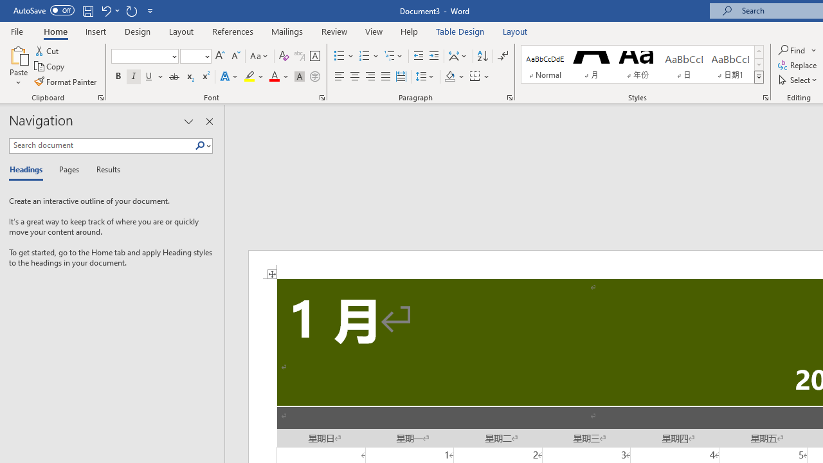  I want to click on Character Shading, so click(300, 77).